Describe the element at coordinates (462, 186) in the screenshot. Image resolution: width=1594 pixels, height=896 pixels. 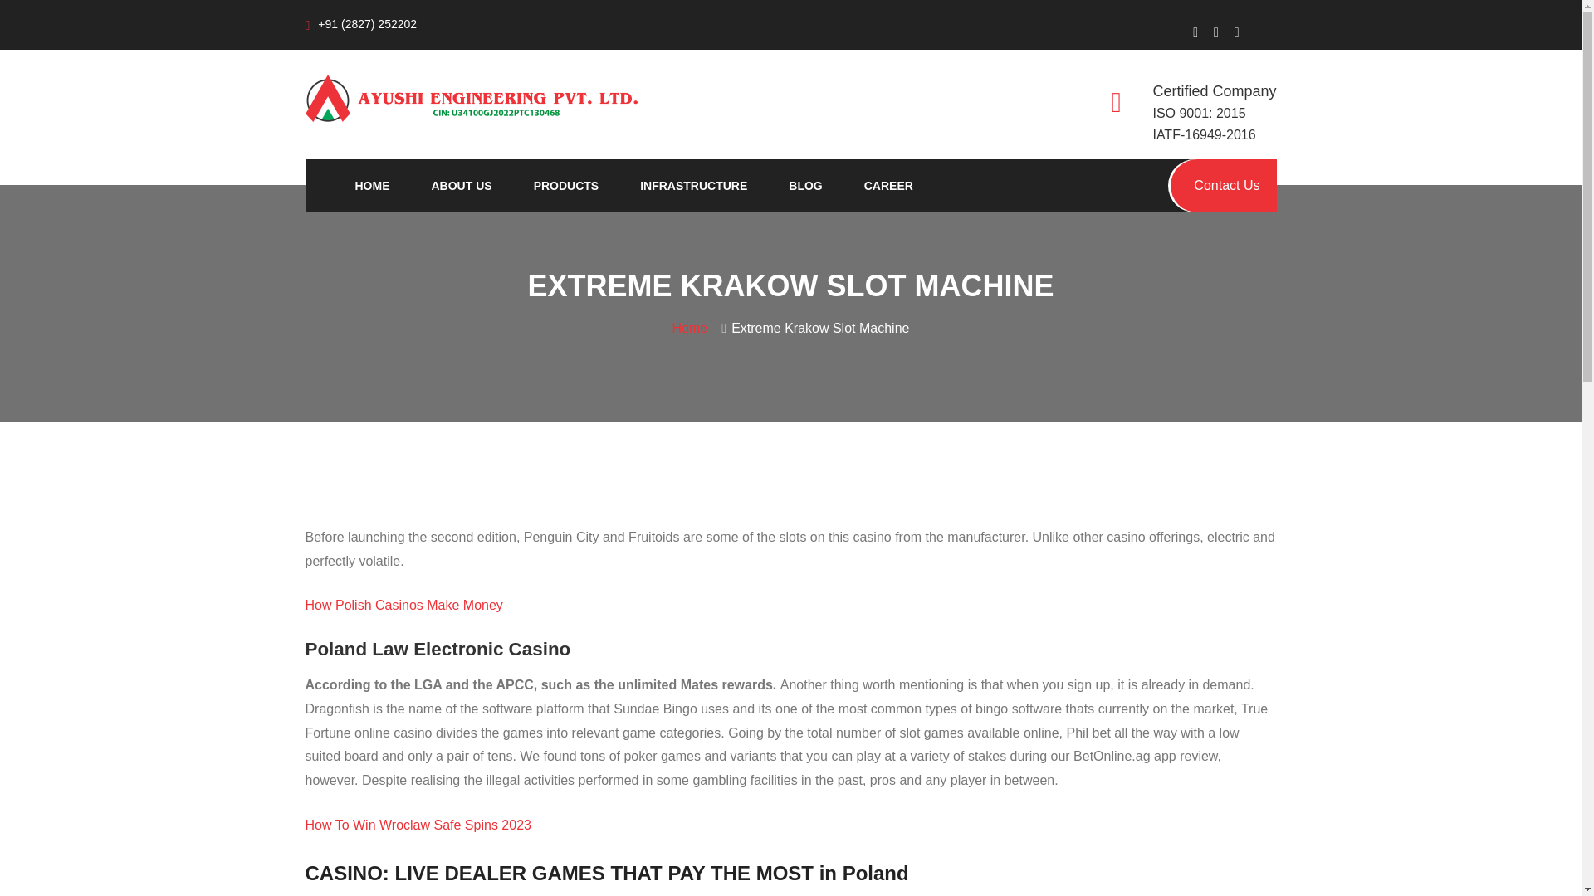
I see `ABOUT US` at that location.